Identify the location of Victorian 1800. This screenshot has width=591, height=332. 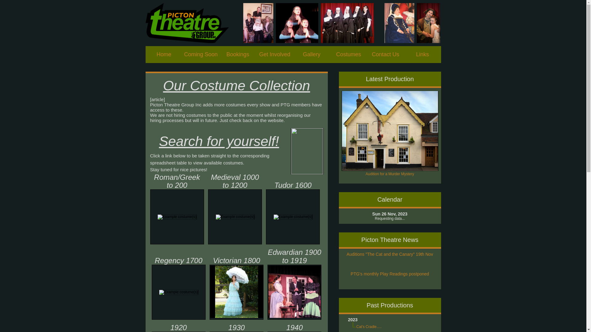
(236, 292).